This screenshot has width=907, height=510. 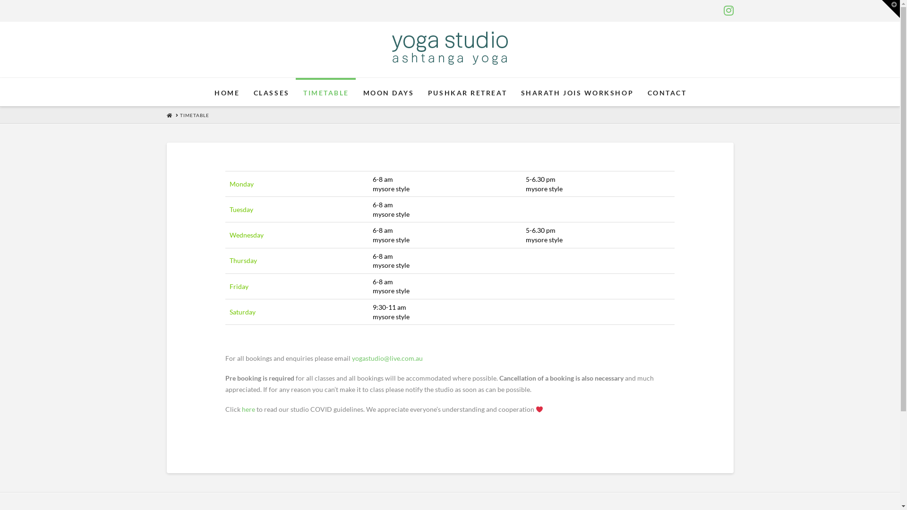 I want to click on TIMETABLE, so click(x=194, y=115).